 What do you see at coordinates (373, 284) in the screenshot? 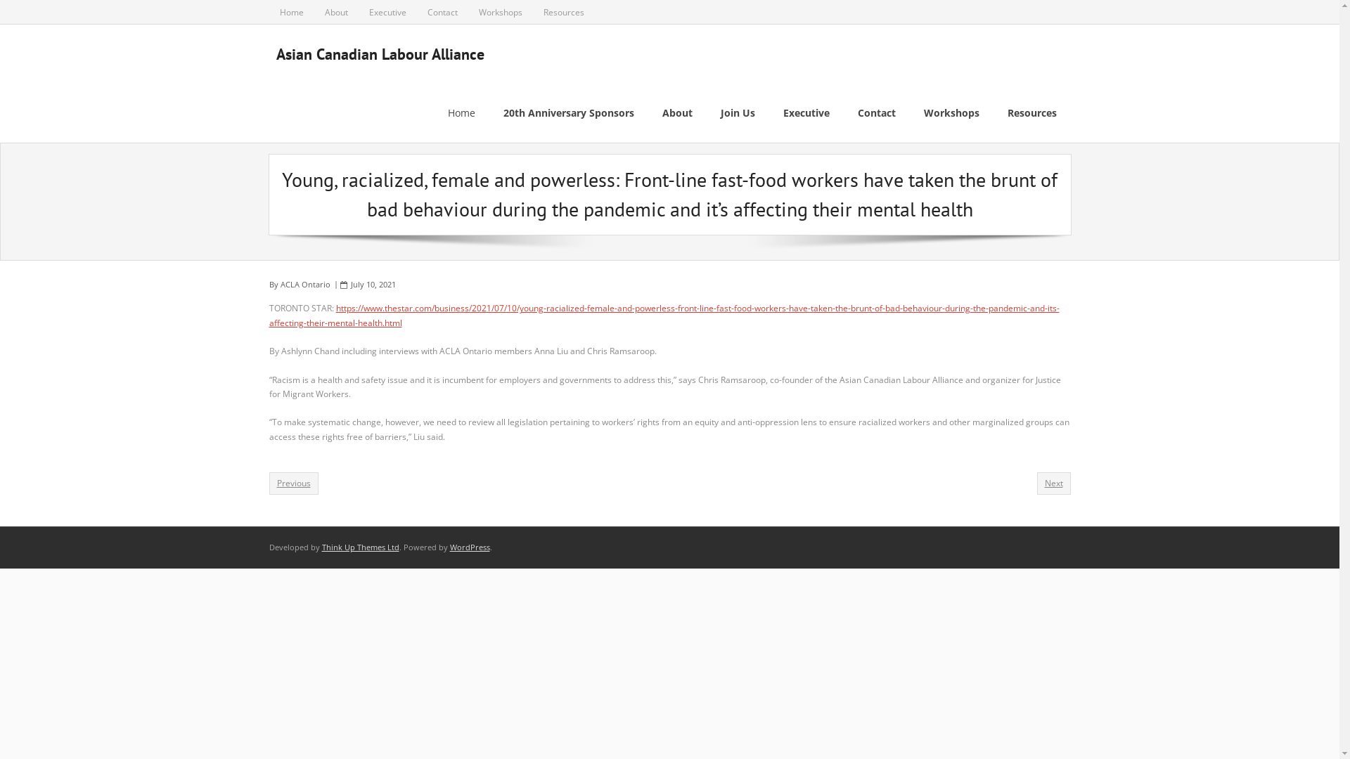
I see `July 10, 2021` at bounding box center [373, 284].